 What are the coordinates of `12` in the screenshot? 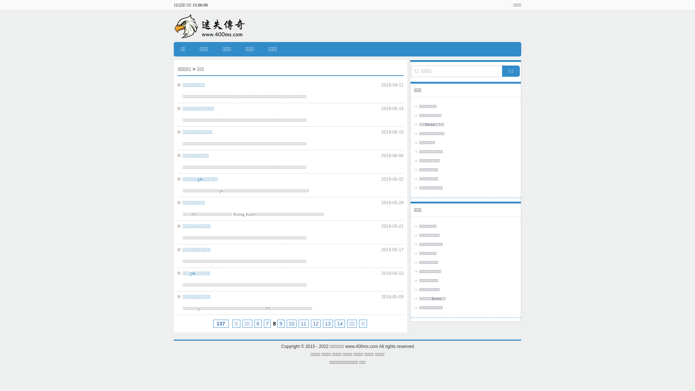 It's located at (316, 323).